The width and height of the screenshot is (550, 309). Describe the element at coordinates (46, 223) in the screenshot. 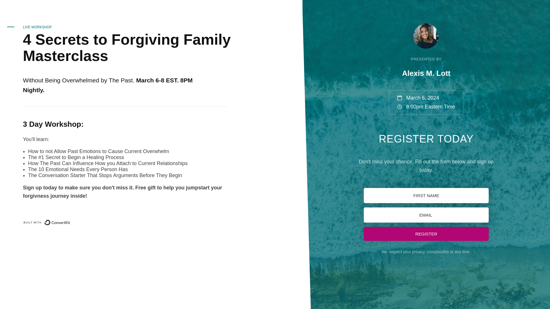

I see `Powered By ConvertKit` at that location.